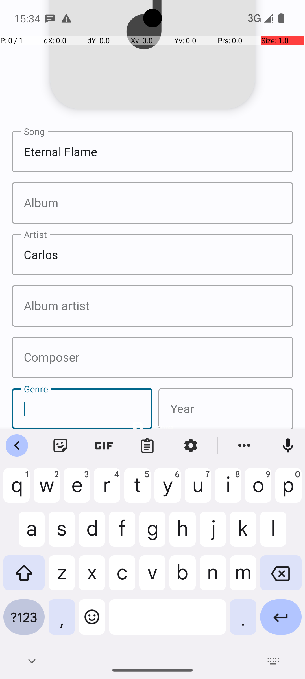 This screenshot has width=305, height=679. Describe the element at coordinates (152, 358) in the screenshot. I see `Composer` at that location.